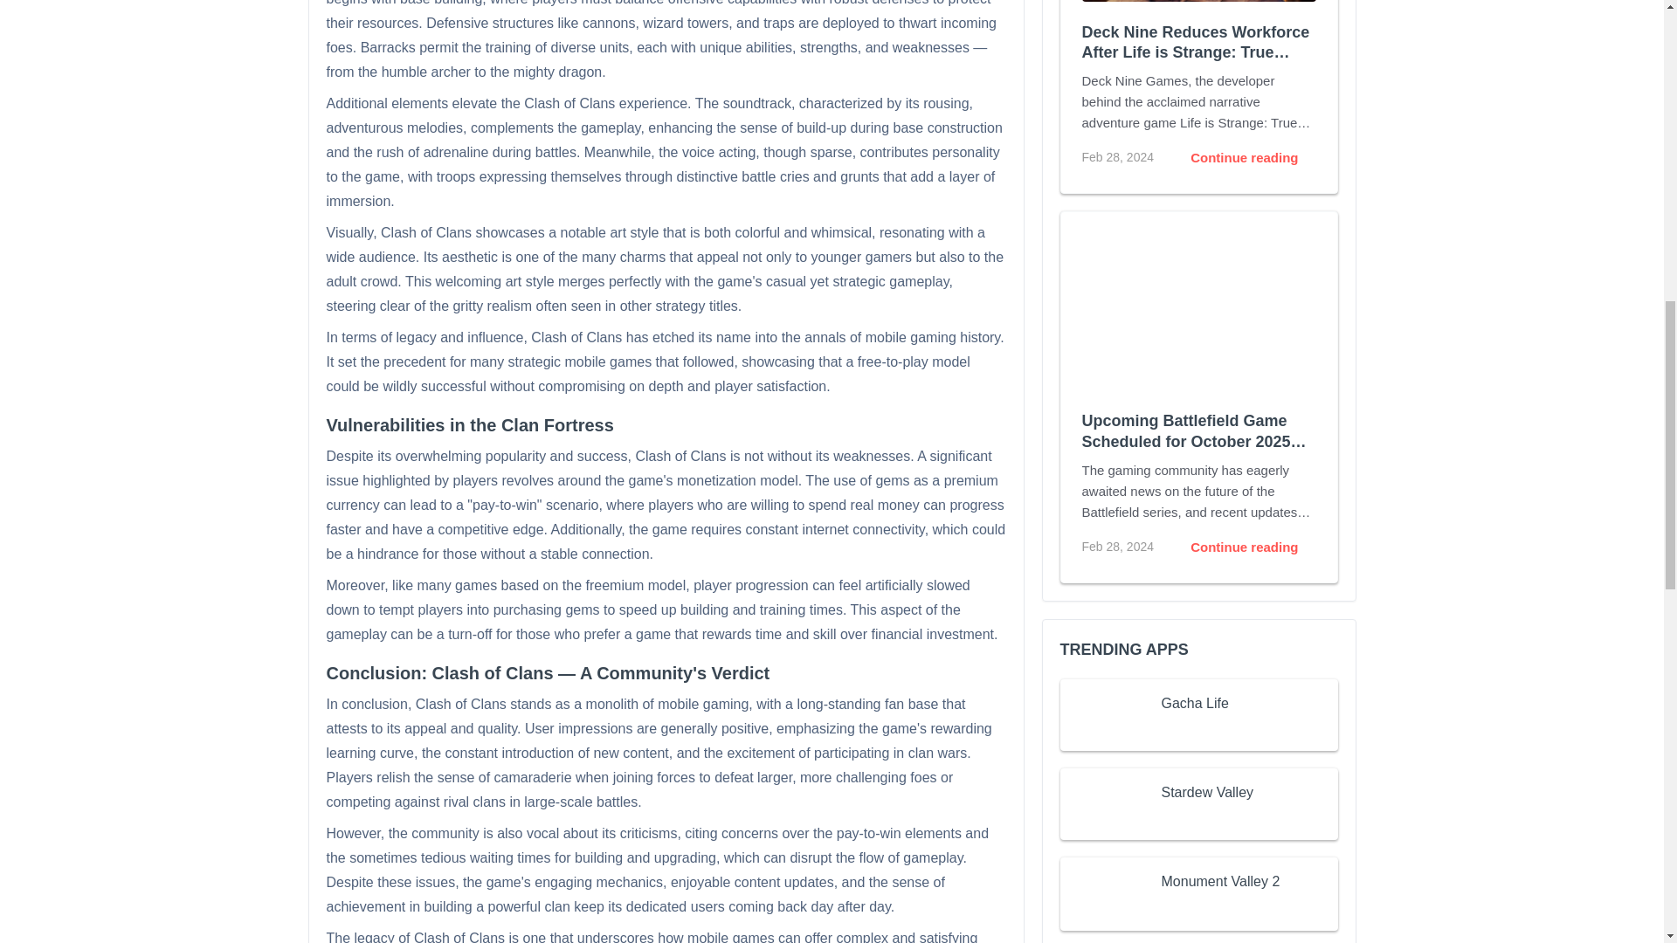  What do you see at coordinates (1200, 730) in the screenshot?
I see `User rating 4.4` at bounding box center [1200, 730].